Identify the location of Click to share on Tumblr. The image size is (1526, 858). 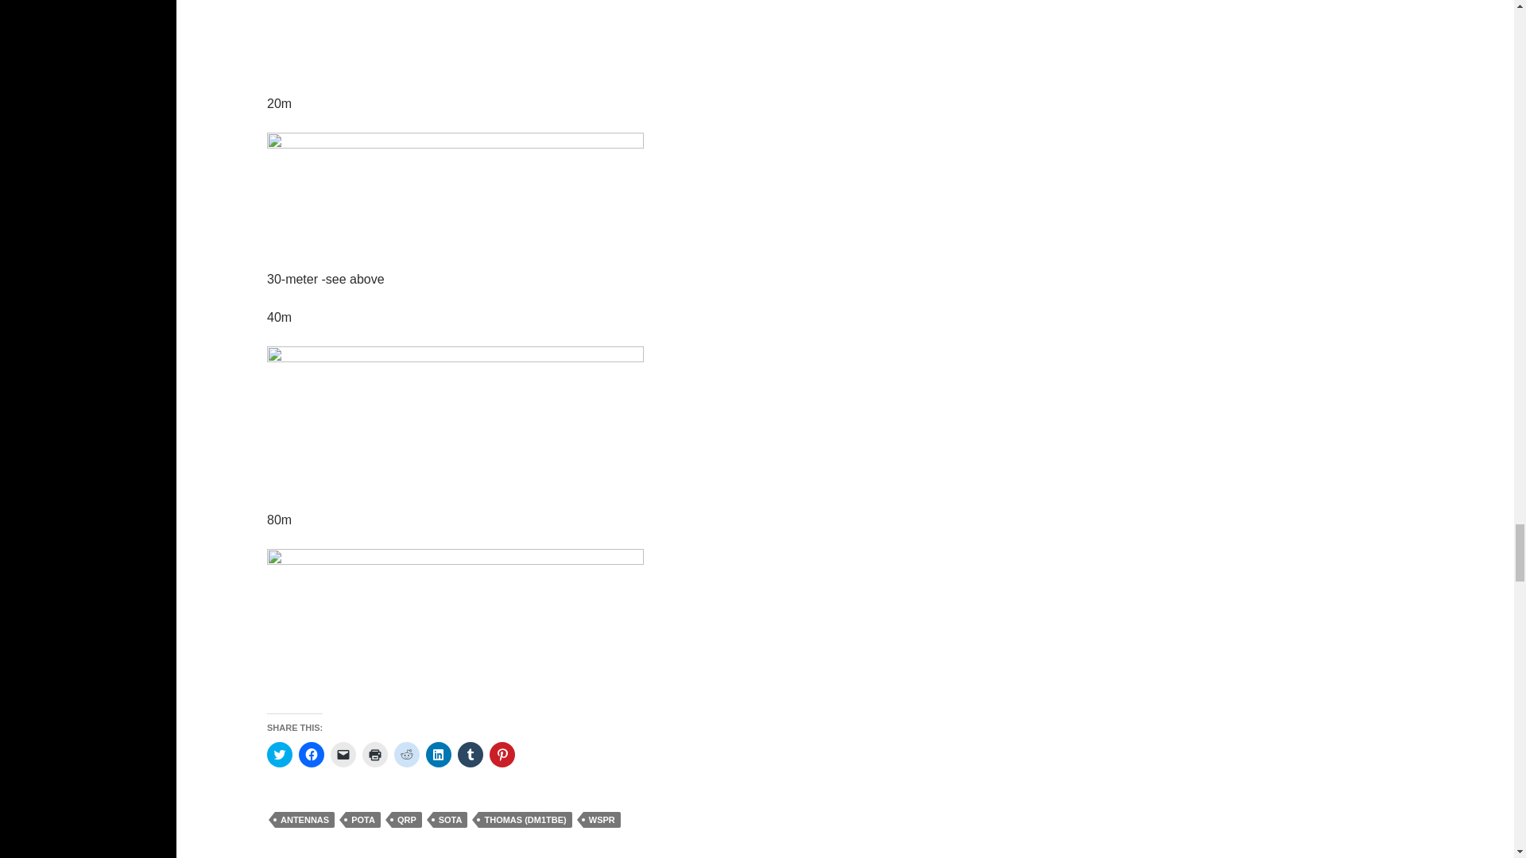
(471, 755).